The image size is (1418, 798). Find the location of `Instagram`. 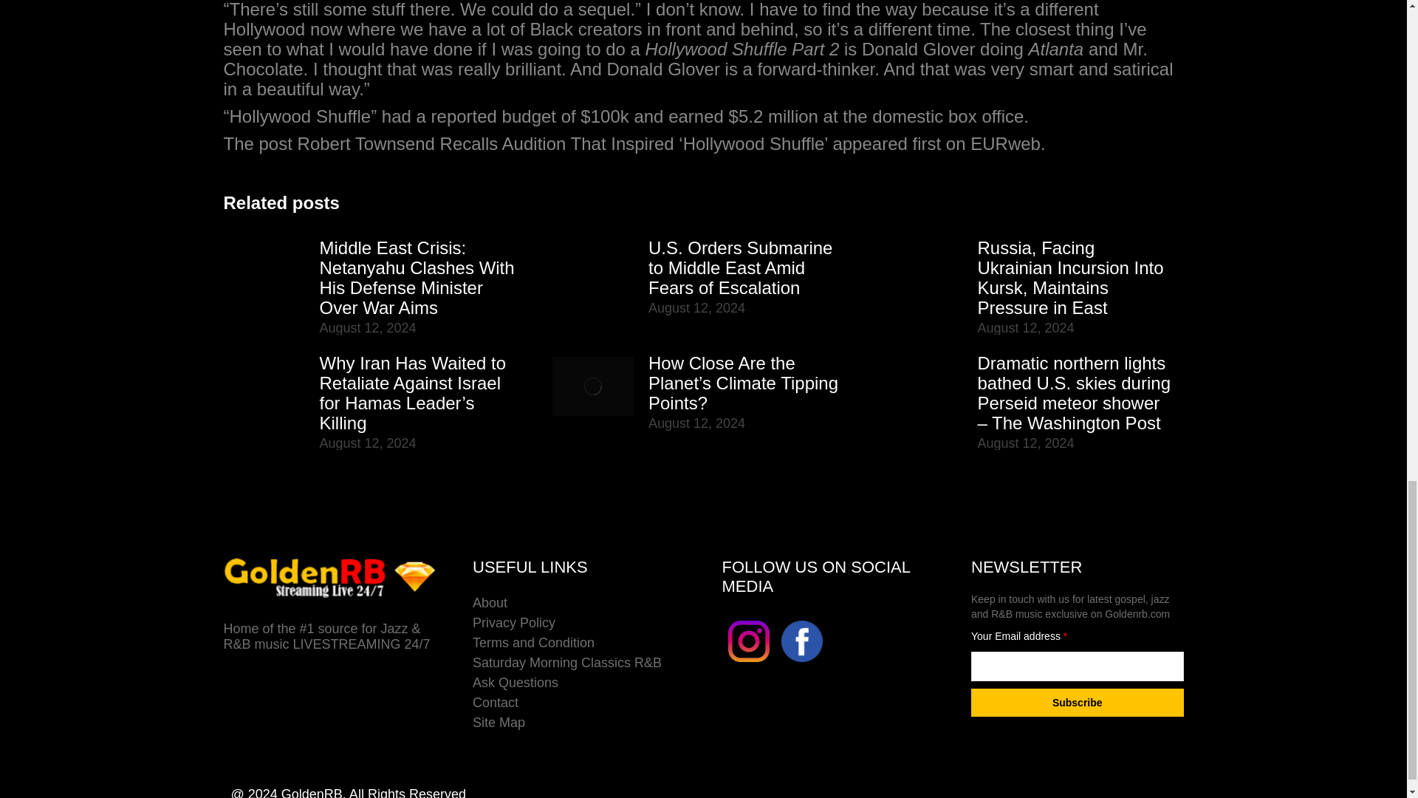

Instagram is located at coordinates (749, 664).